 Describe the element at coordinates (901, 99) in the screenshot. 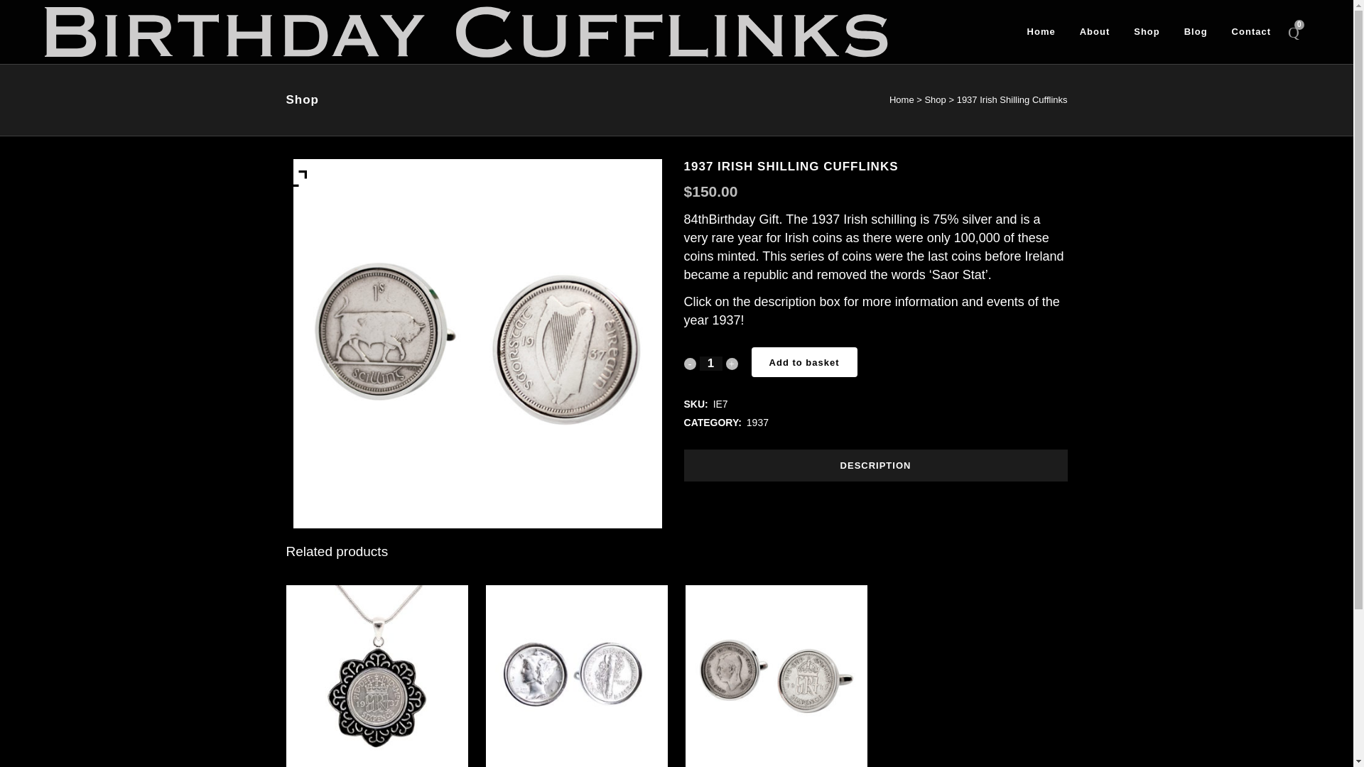

I see `Home` at that location.